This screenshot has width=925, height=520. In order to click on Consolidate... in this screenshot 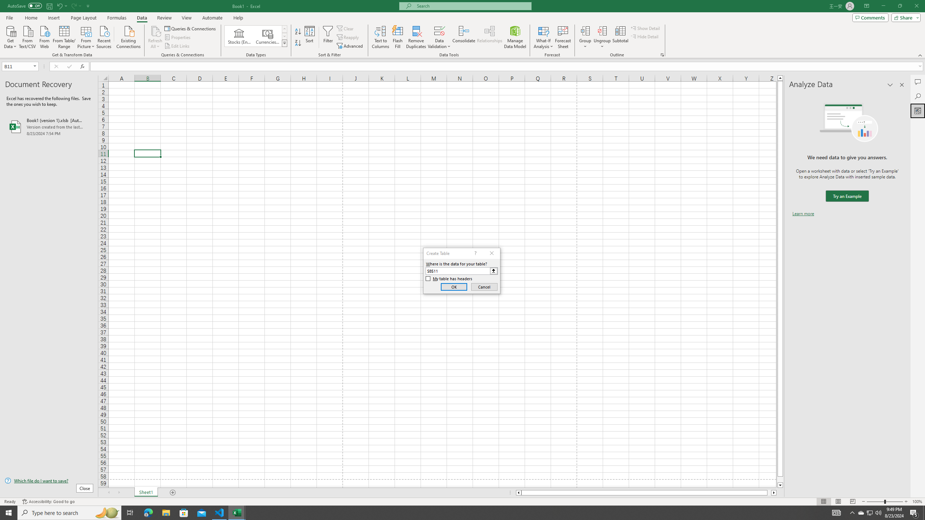, I will do `click(464, 37)`.